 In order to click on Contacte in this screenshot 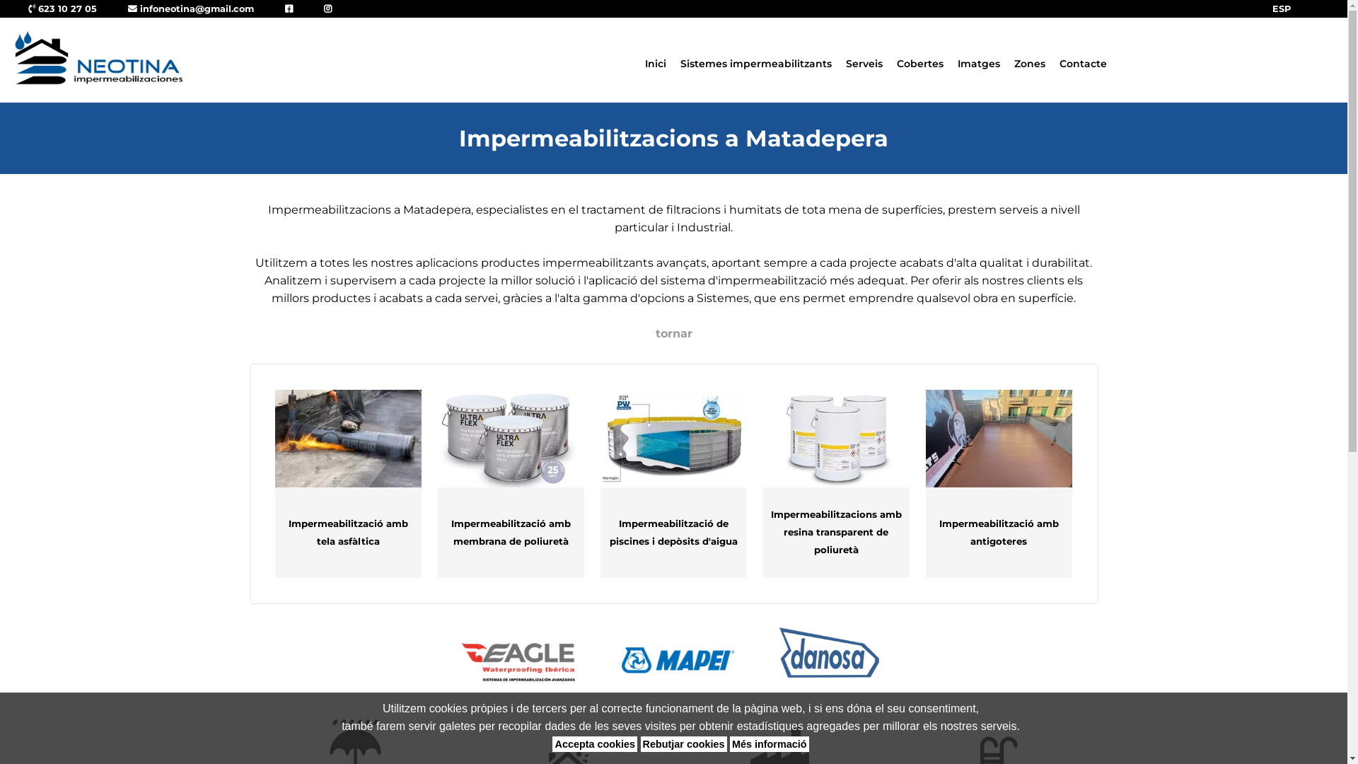, I will do `click(1084, 64)`.